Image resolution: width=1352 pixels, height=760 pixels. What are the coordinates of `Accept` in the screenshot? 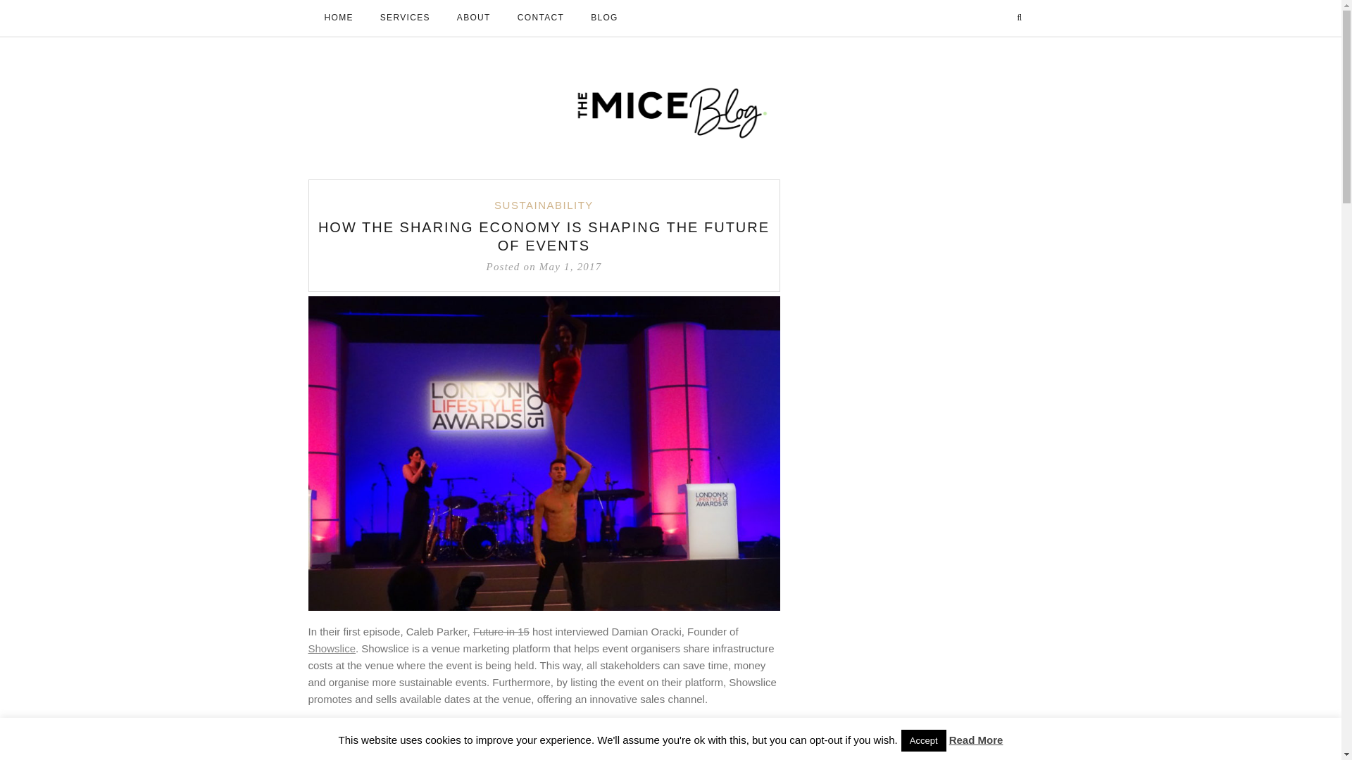 It's located at (924, 740).